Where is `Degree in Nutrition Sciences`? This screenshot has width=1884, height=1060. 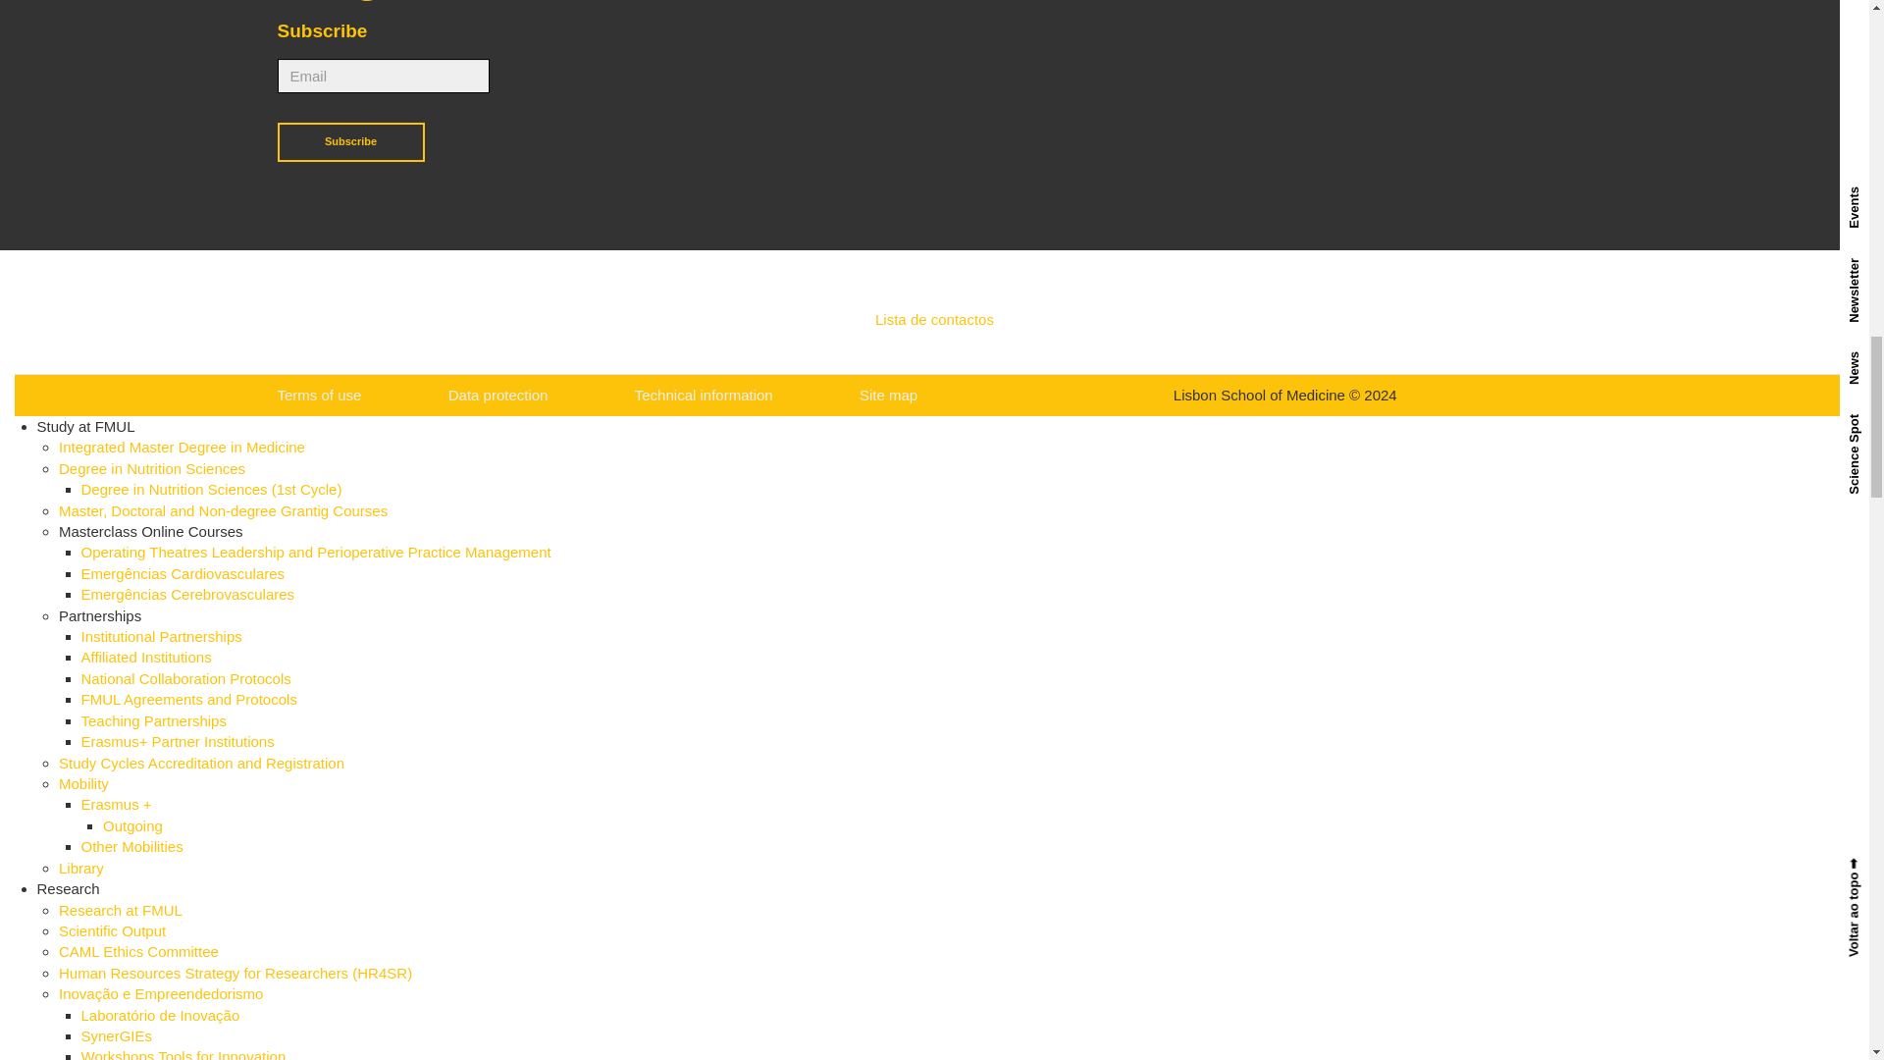 Degree in Nutrition Sciences is located at coordinates (151, 468).